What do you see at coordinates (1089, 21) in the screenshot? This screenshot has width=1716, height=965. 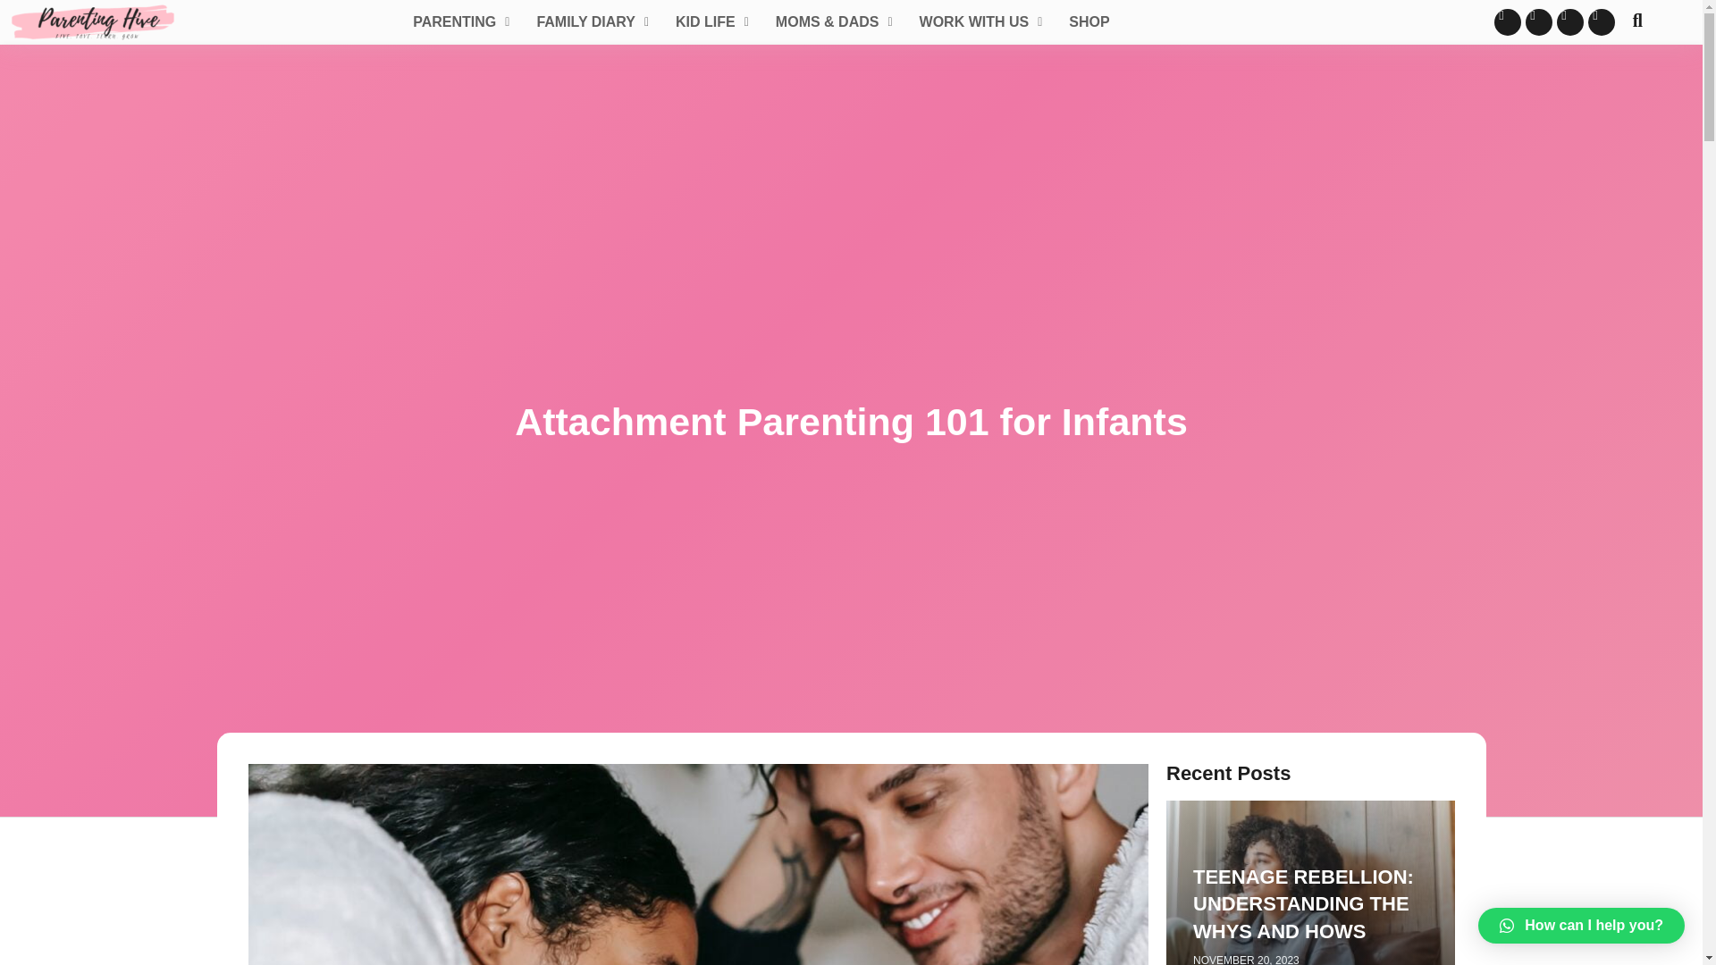 I see `SHOP` at bounding box center [1089, 21].